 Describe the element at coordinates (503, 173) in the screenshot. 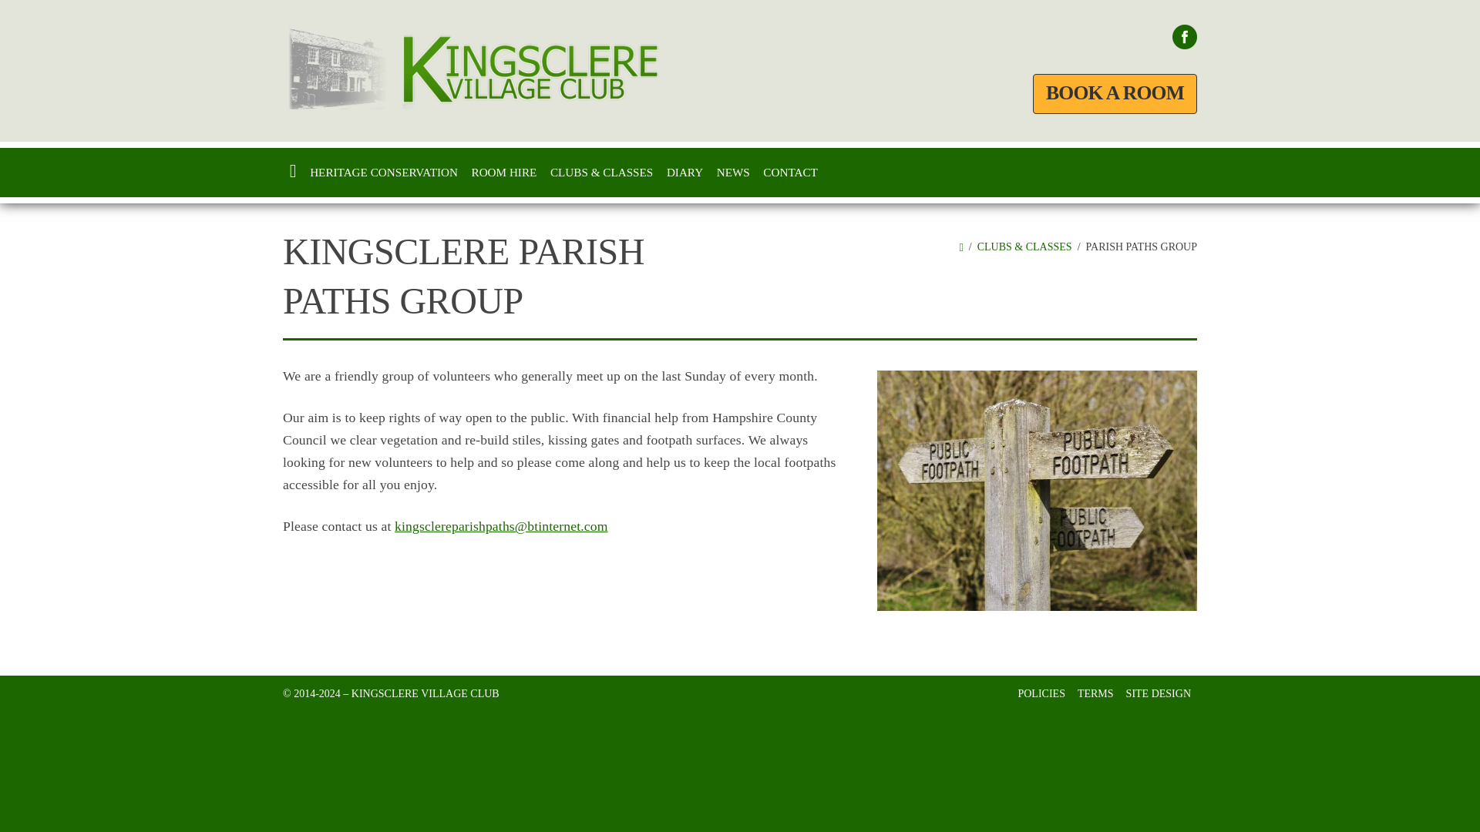

I see `ROOM HIRE` at that location.